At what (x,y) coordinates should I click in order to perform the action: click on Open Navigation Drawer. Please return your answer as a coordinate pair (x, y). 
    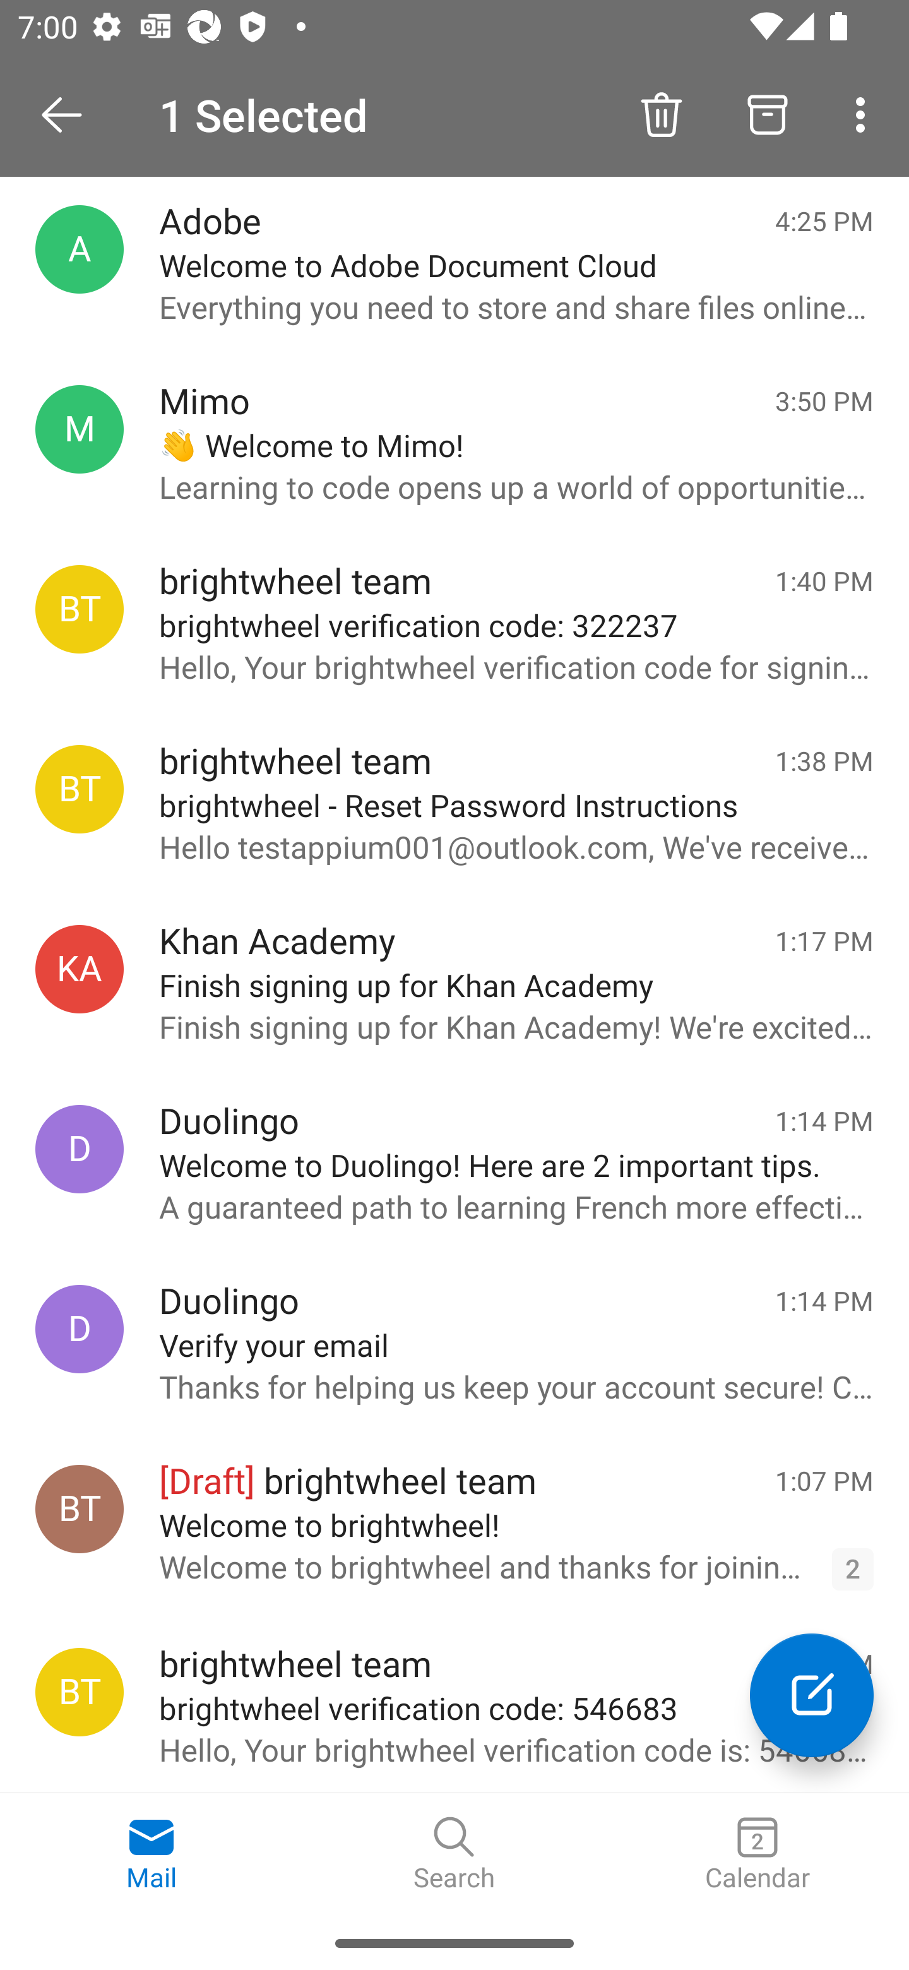
    Looking at the image, I should click on (70, 115).